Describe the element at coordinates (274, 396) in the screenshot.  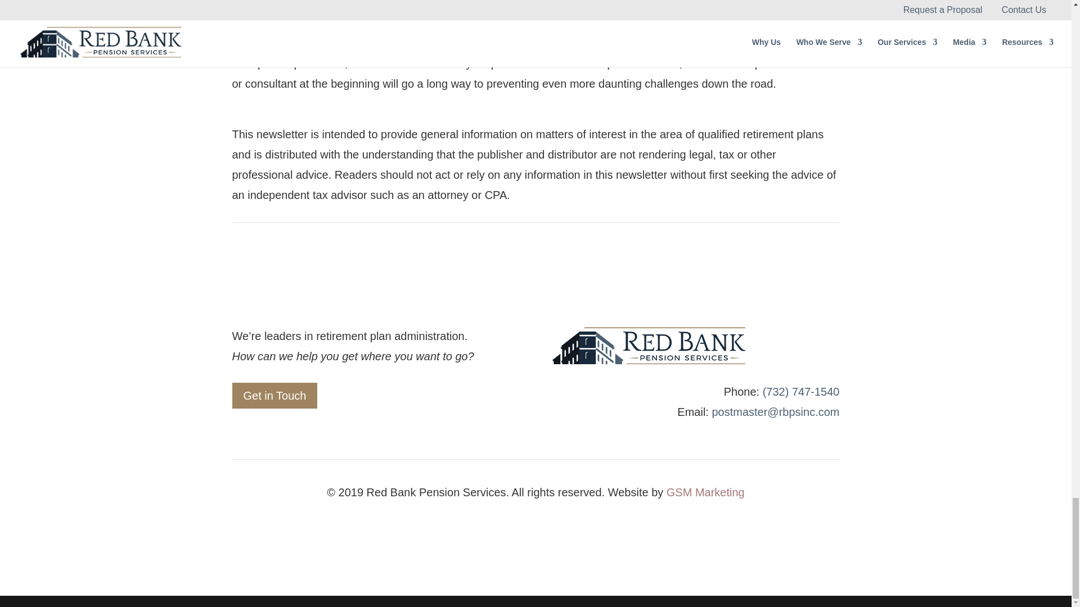
I see `Get in Touch` at that location.